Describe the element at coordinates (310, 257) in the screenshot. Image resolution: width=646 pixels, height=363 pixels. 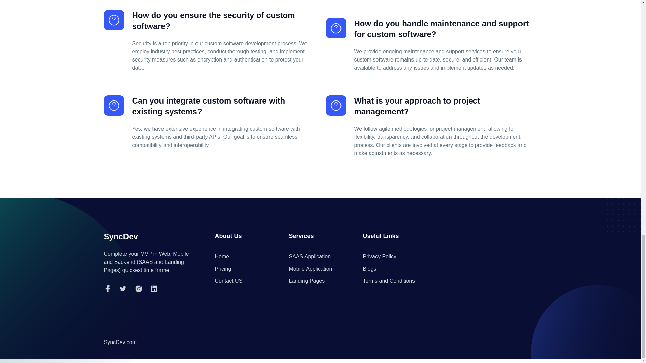
I see `SAAS Application` at that location.